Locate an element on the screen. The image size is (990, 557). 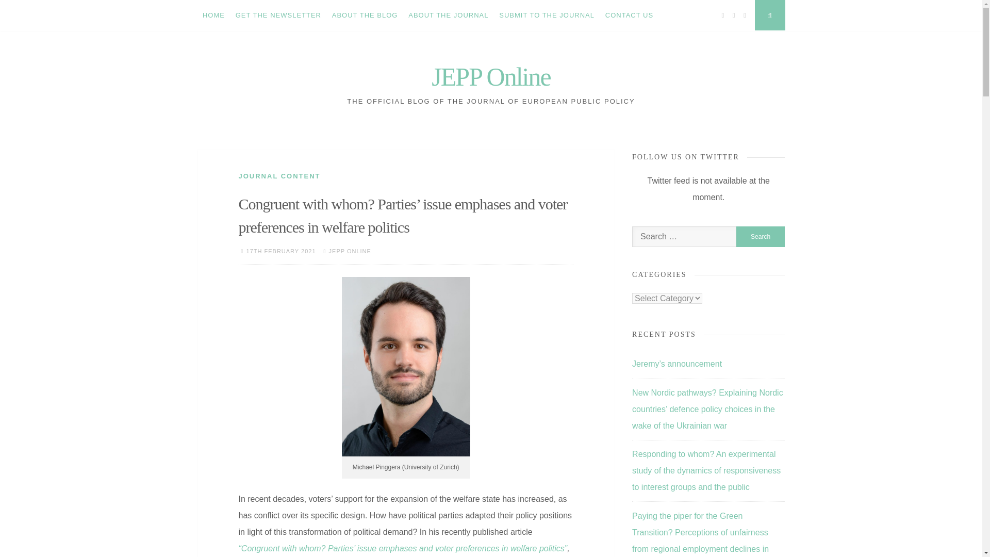
SUBMIT TO THE JOURNAL is located at coordinates (547, 15).